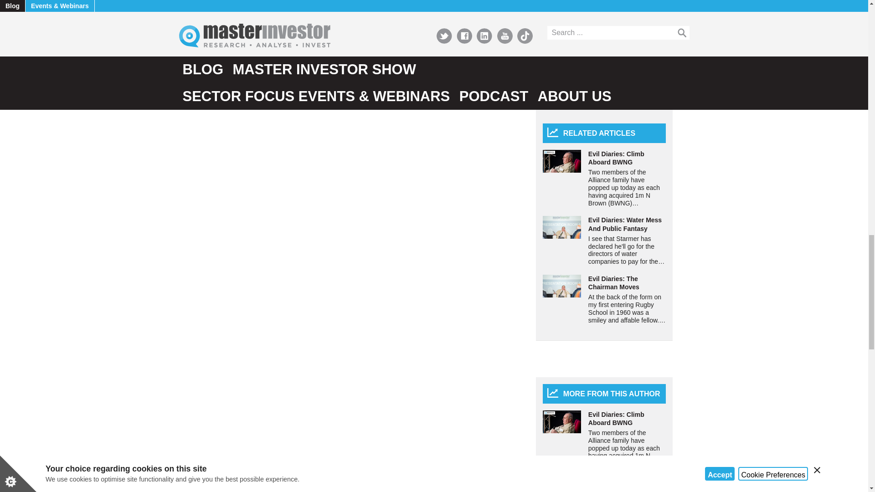 The image size is (875, 492). Describe the element at coordinates (226, 8) in the screenshot. I see `Post Comment` at that location.